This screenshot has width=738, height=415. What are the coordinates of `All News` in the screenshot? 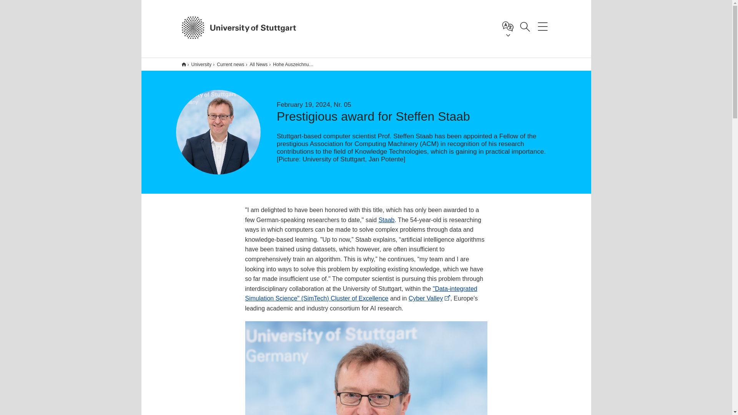 It's located at (256, 64).